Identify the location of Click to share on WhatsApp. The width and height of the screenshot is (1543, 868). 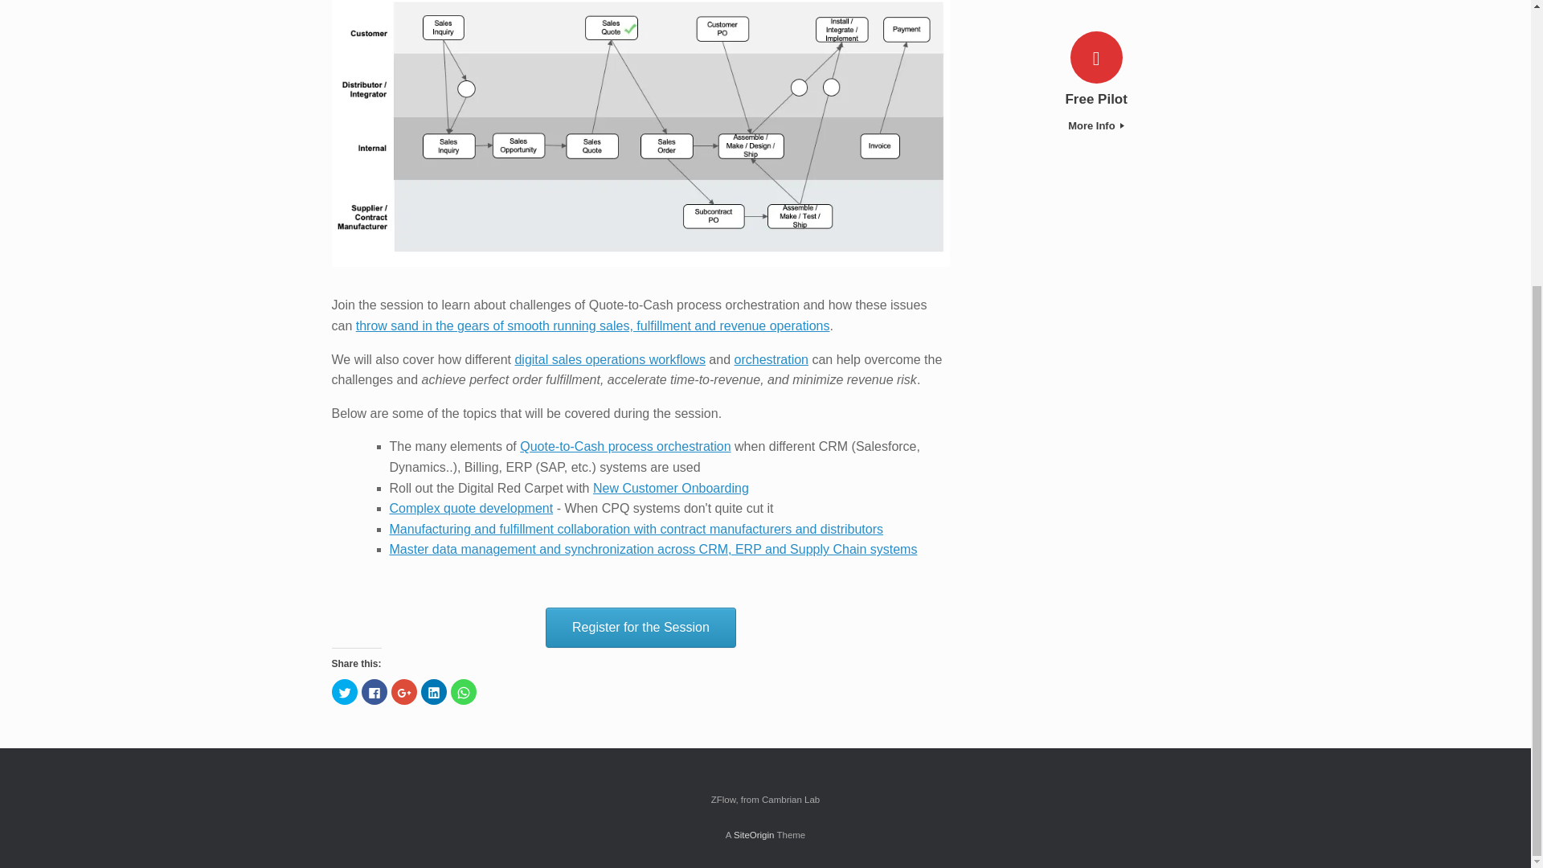
(463, 691).